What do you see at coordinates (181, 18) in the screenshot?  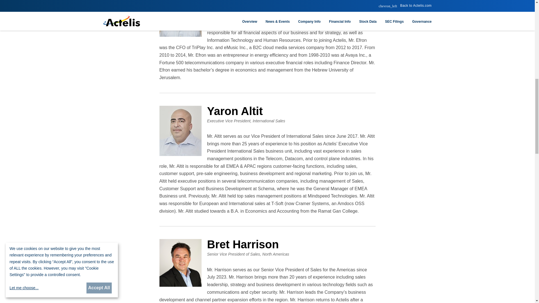 I see `Yoav Efron` at bounding box center [181, 18].